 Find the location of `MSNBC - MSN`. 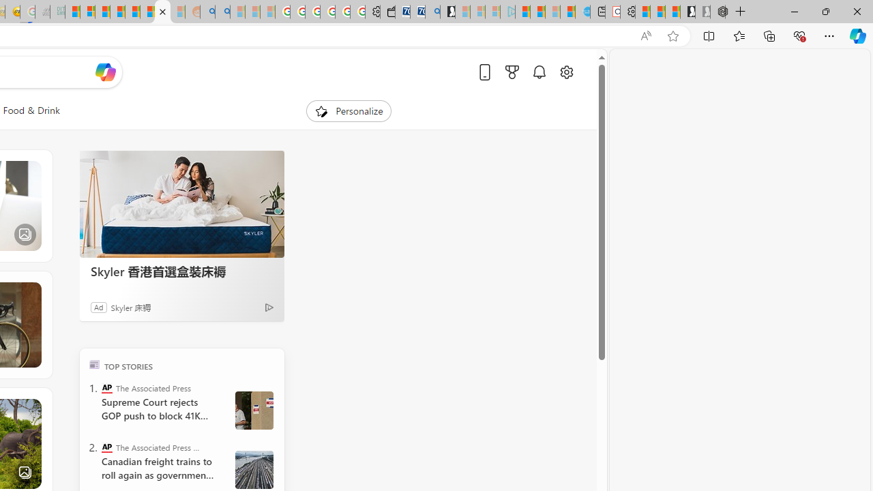

MSNBC - MSN is located at coordinates (72, 12).